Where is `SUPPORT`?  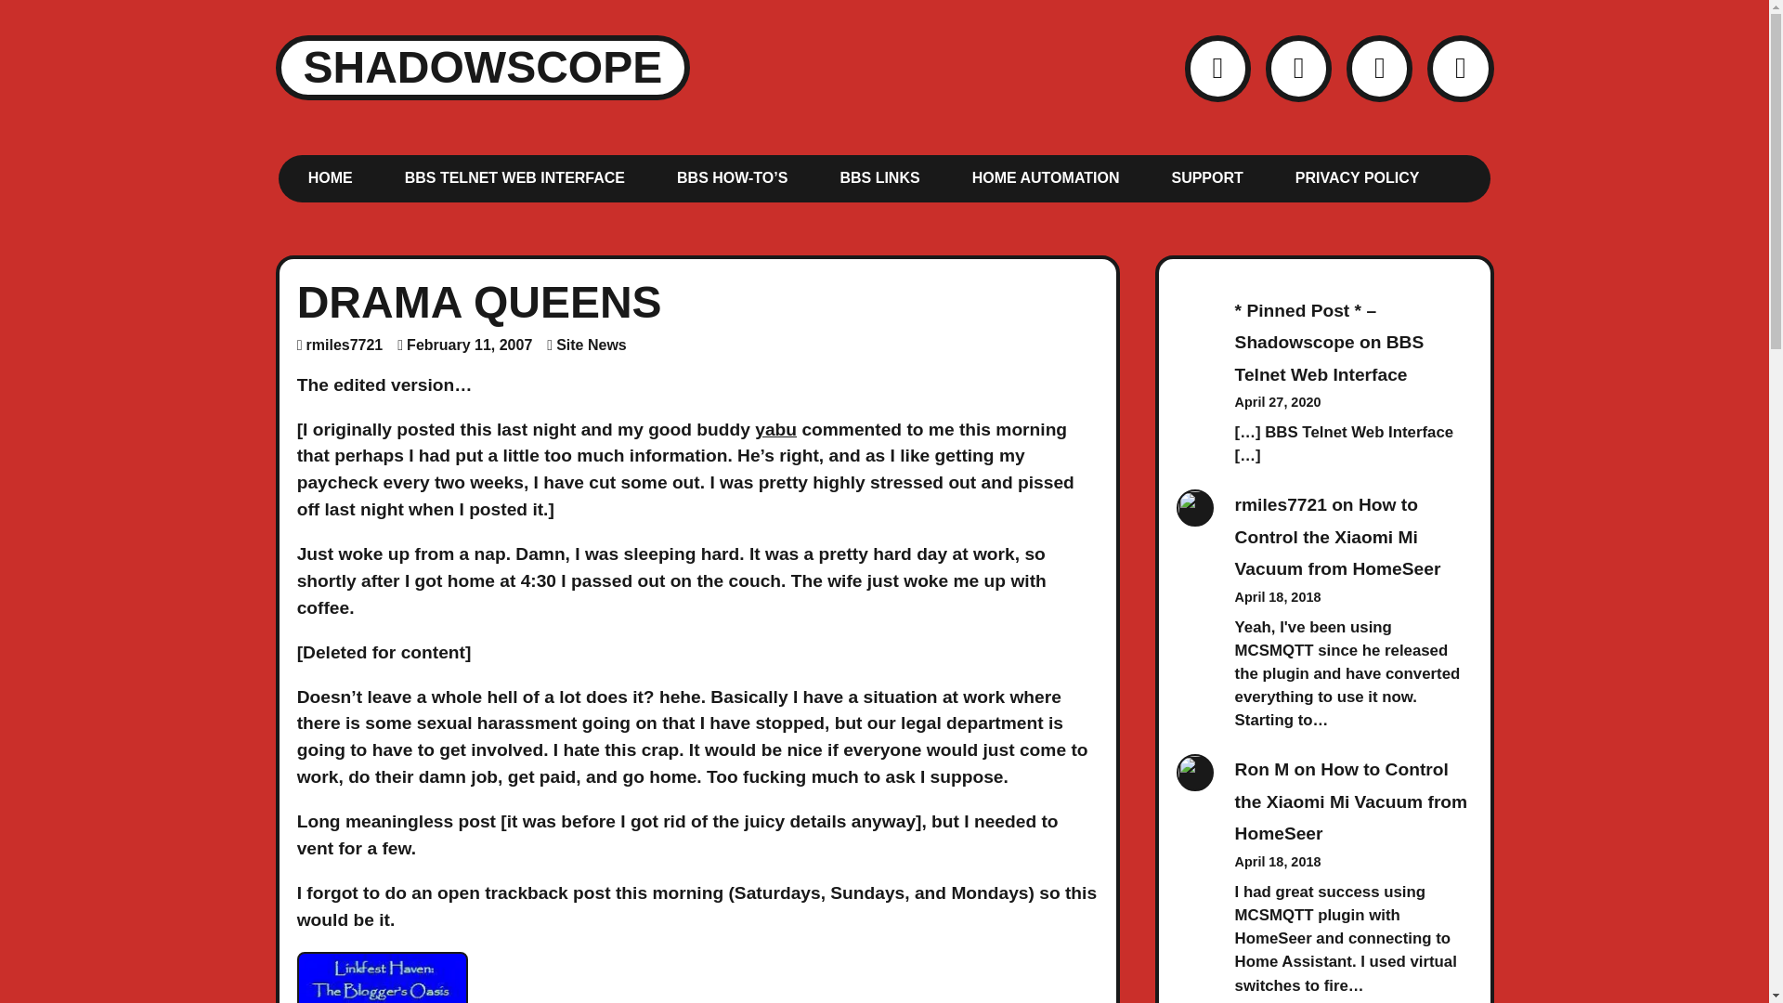 SUPPORT is located at coordinates (1207, 176).